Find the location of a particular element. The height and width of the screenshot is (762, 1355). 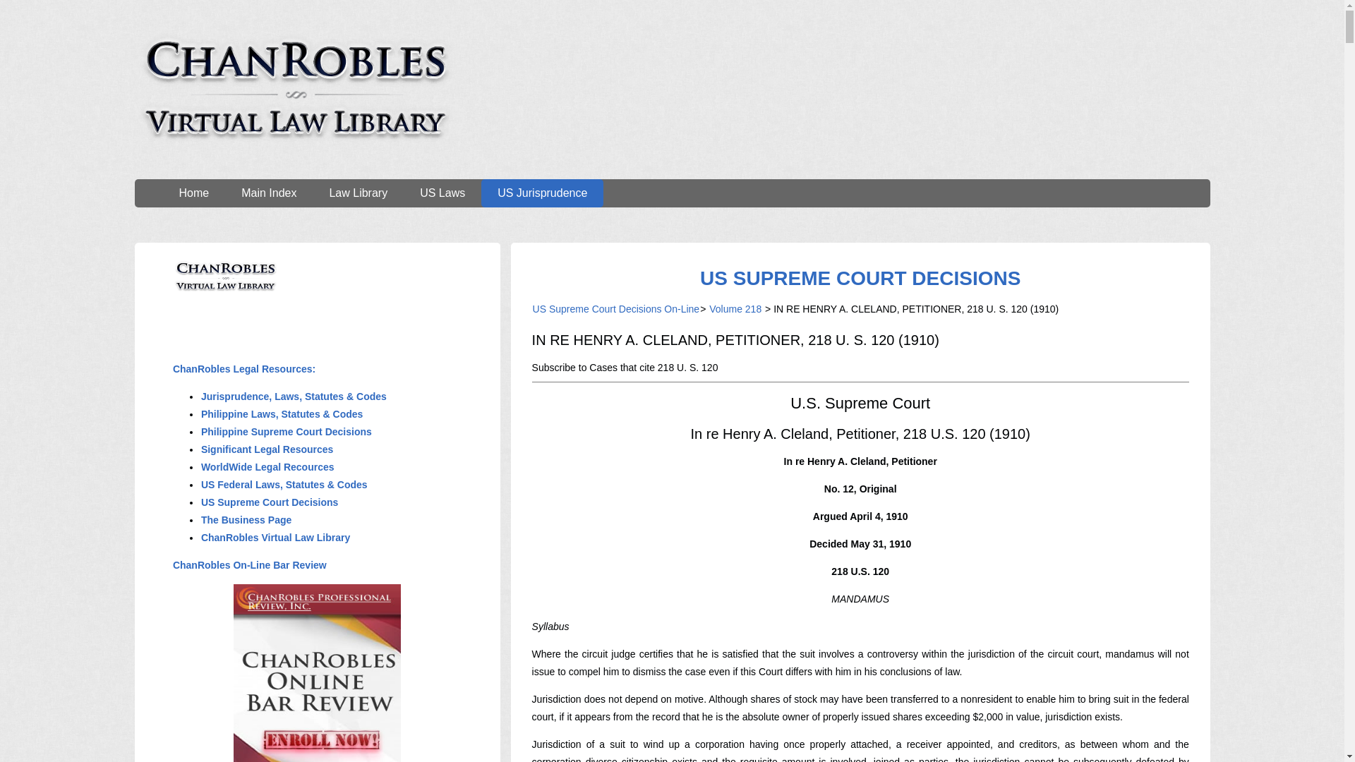

United States Supreme Court Decisions - On-Line is located at coordinates (860, 278).